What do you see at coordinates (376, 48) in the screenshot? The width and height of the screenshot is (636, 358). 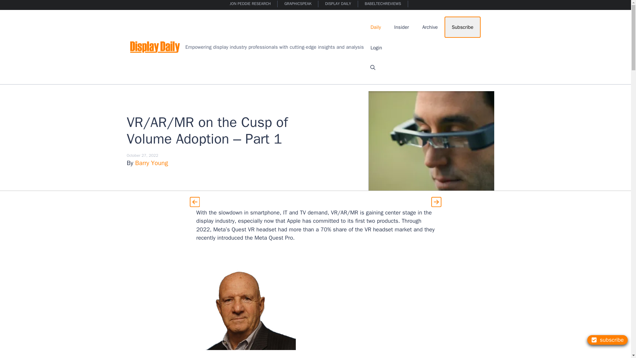 I see `Login` at bounding box center [376, 48].